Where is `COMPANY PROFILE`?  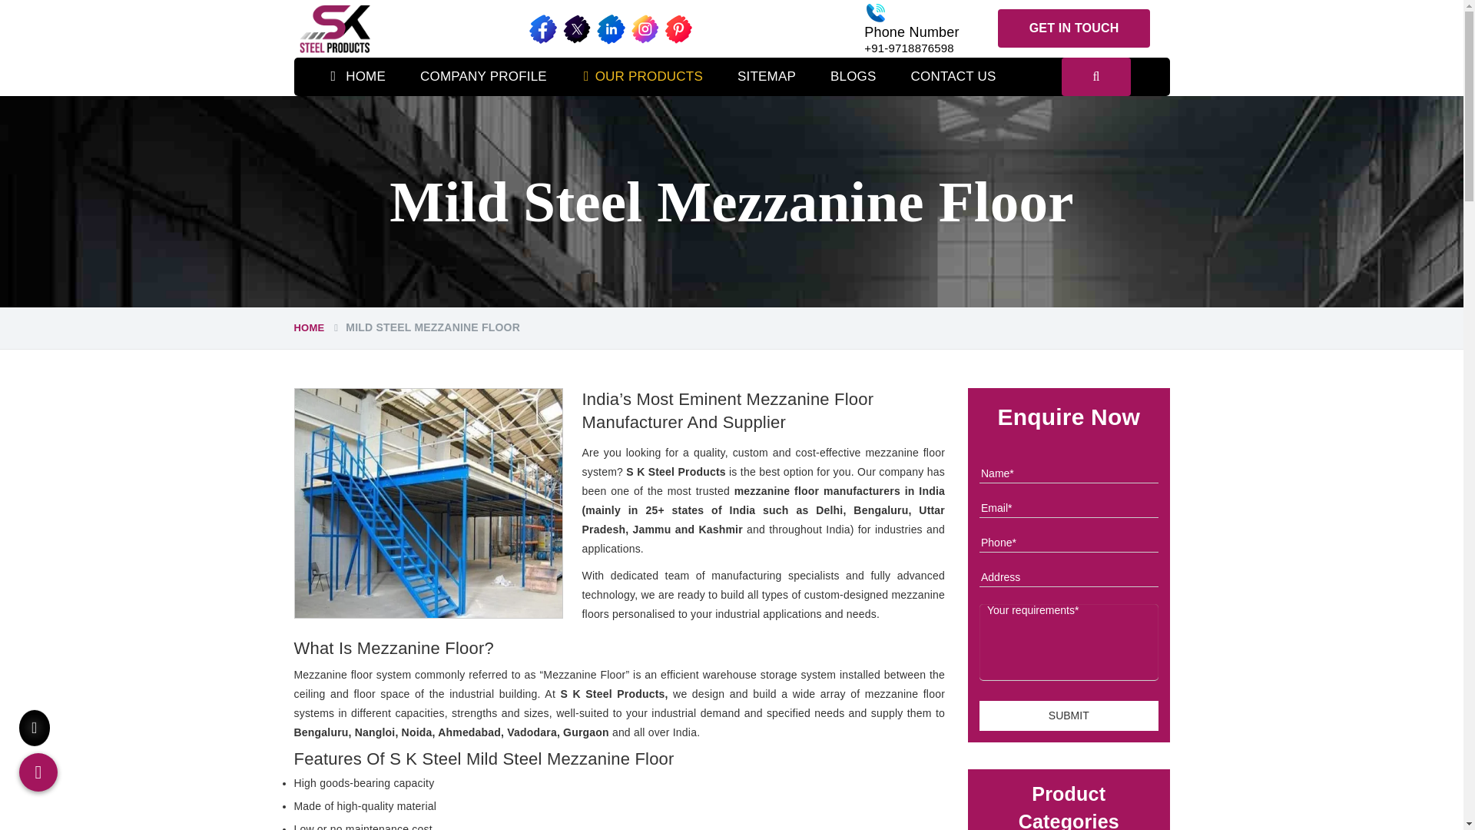
COMPANY PROFILE is located at coordinates (483, 77).